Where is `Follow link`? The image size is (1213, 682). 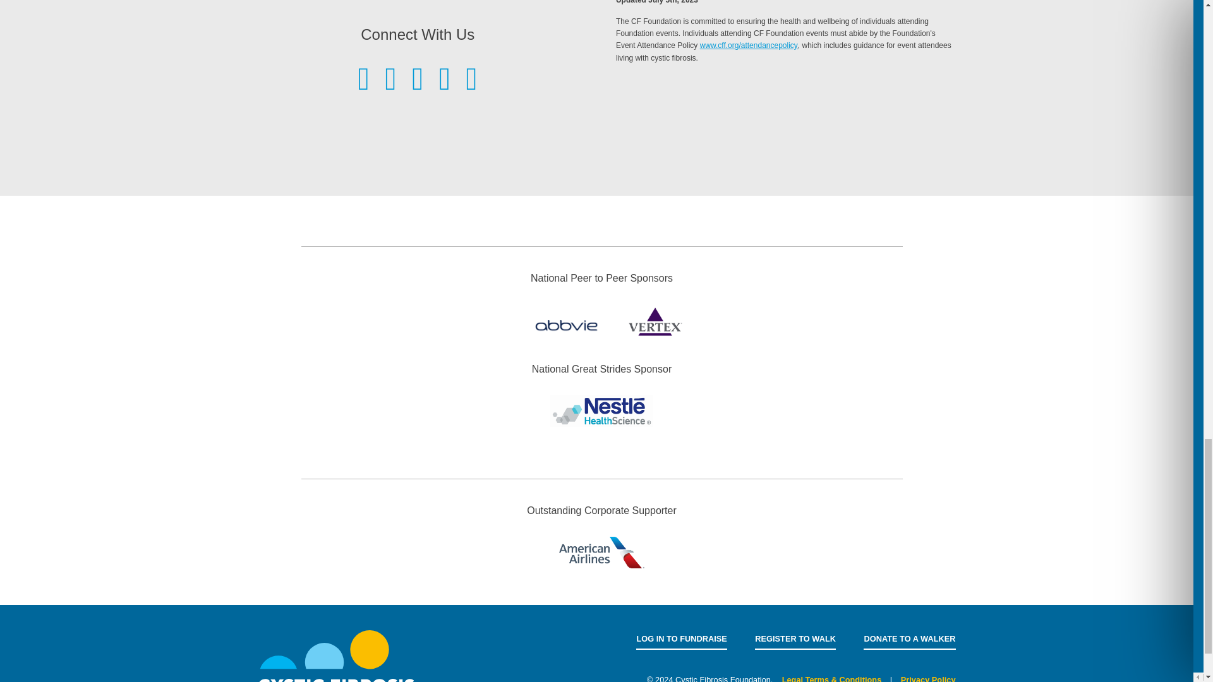 Follow link is located at coordinates (749, 45).